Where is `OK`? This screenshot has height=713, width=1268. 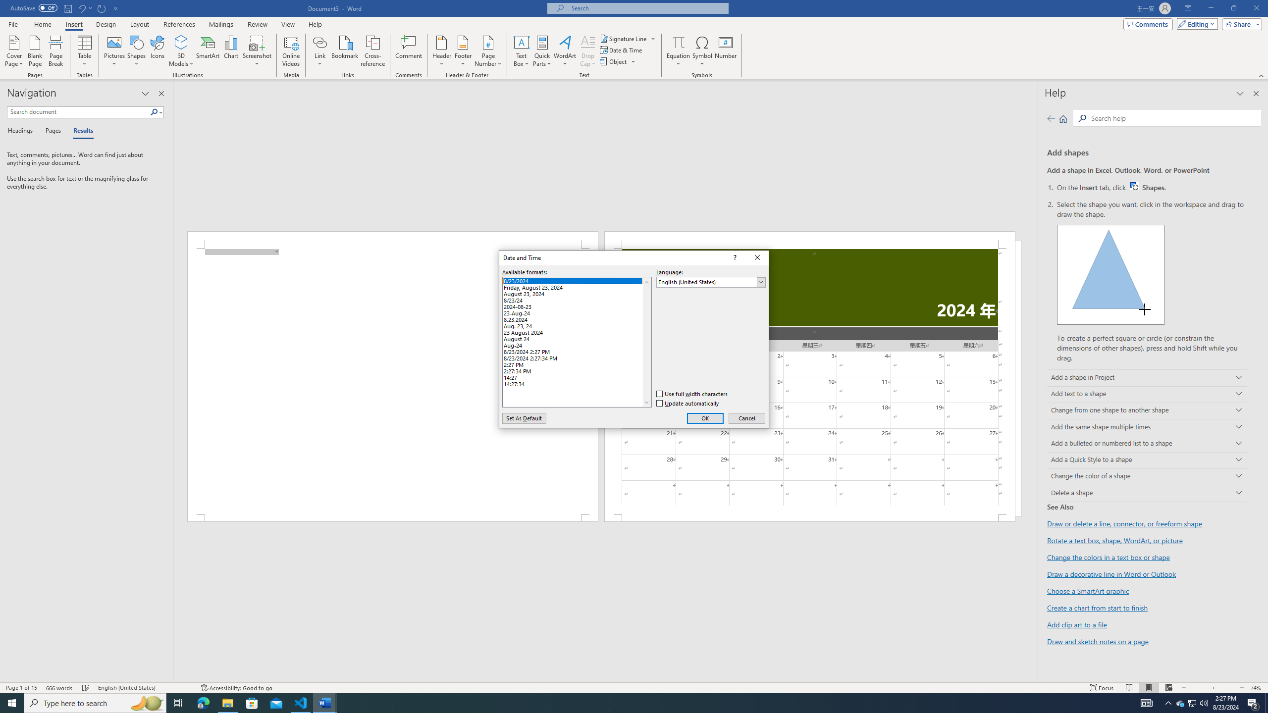
OK is located at coordinates (704, 418).